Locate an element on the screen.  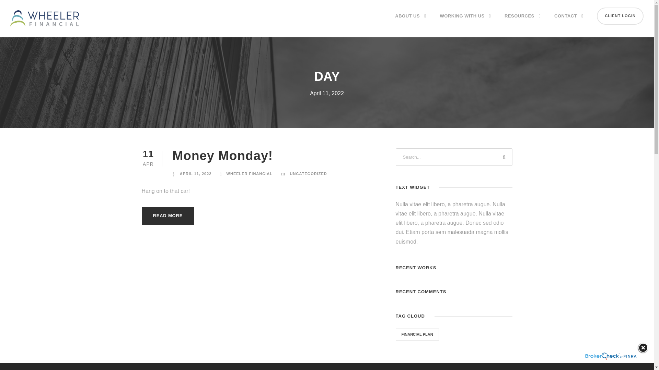
UNCATEGORIZED is located at coordinates (308, 174).